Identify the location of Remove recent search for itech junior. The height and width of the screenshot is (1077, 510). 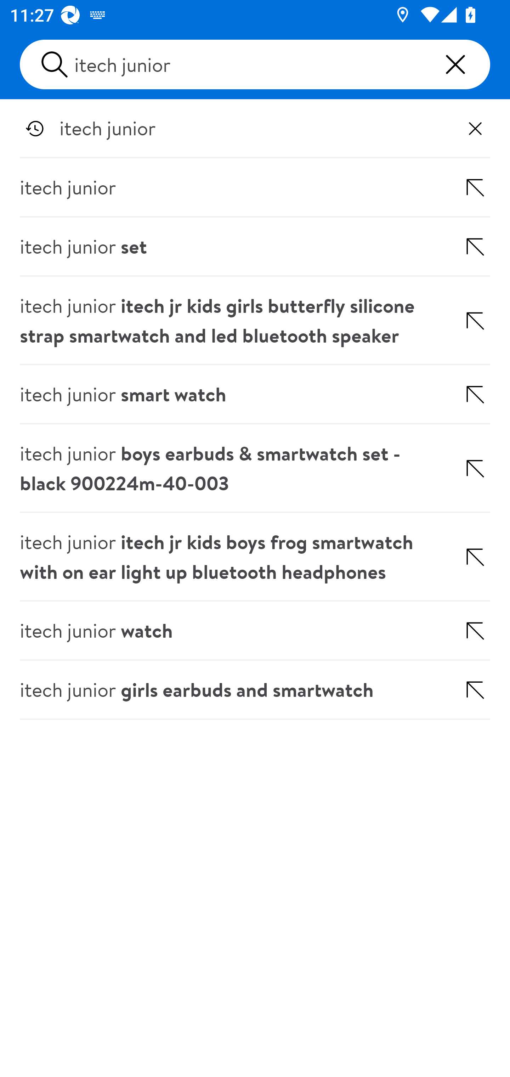
(475, 129).